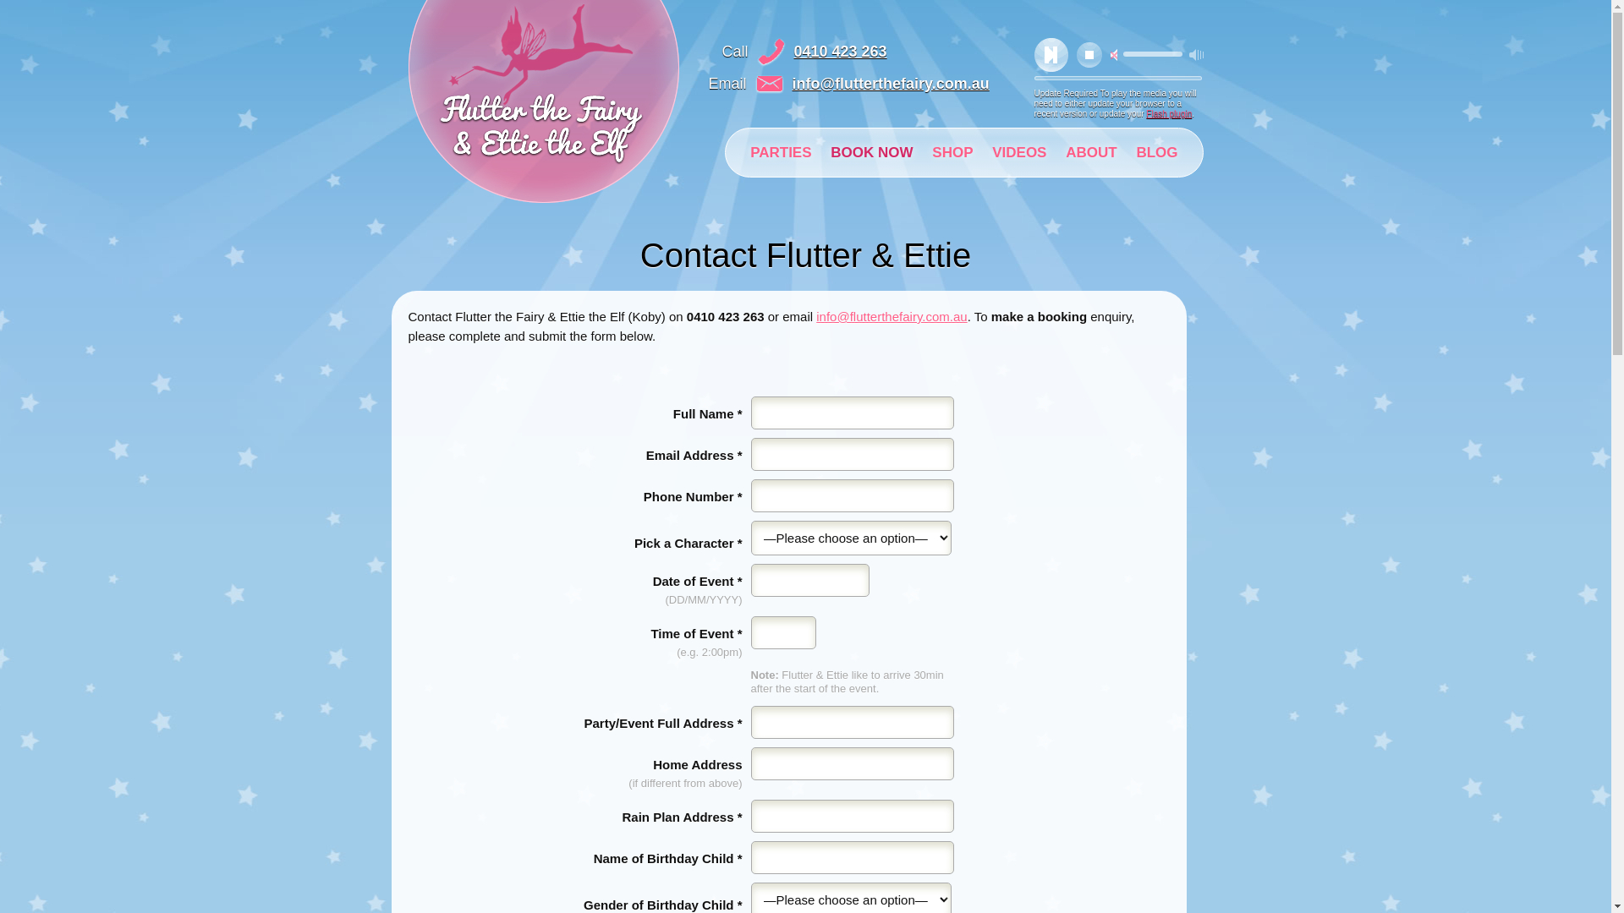 The image size is (1624, 913). I want to click on info@flutterthefairy.com.au, so click(892, 316).